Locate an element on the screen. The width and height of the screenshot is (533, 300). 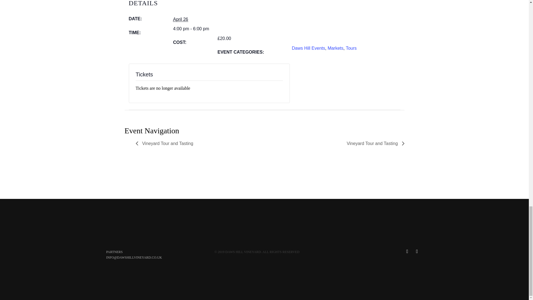
Tours is located at coordinates (351, 48).